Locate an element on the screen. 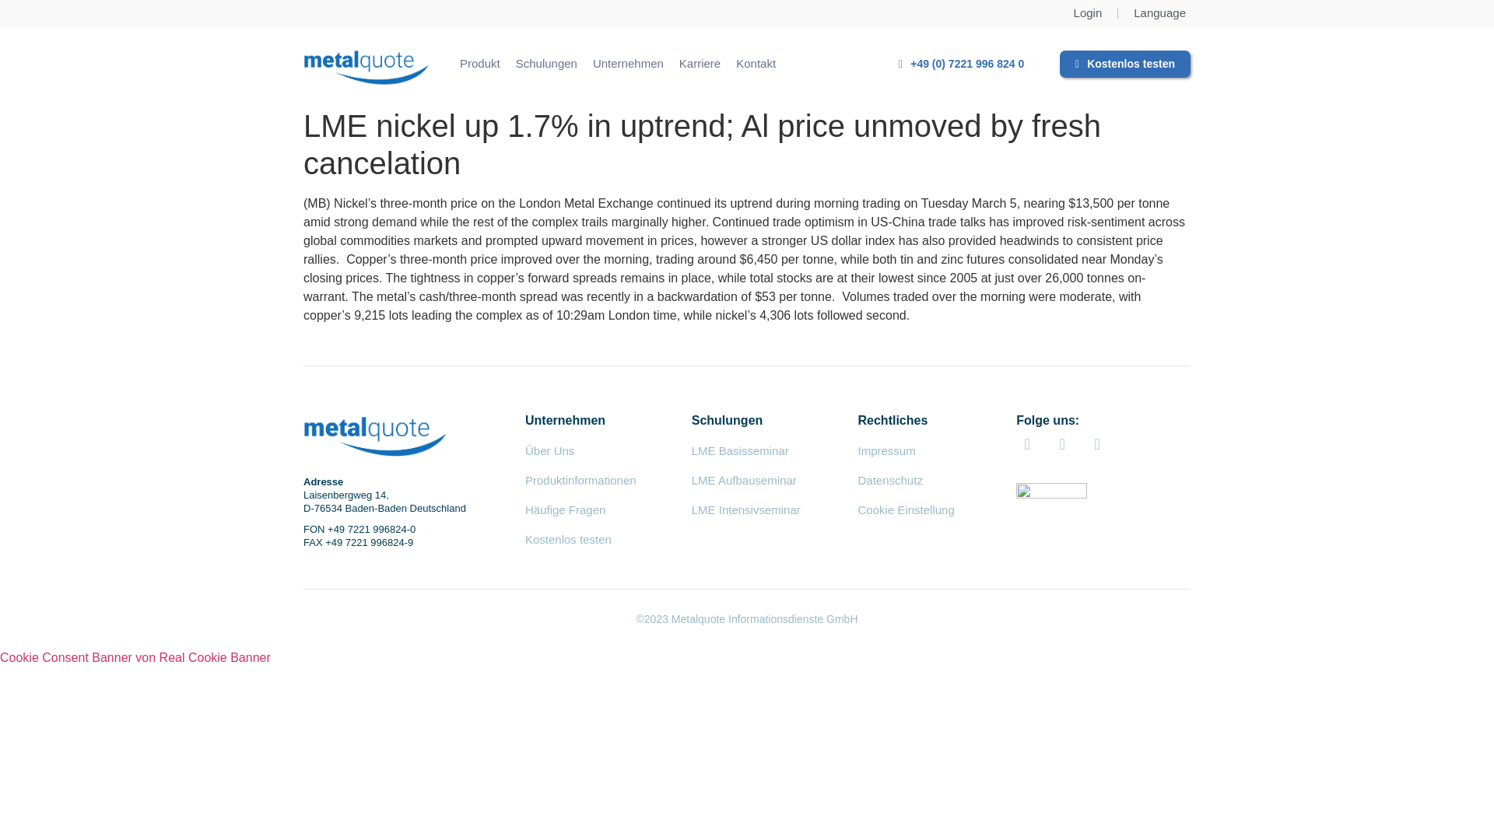 The height and width of the screenshot is (840, 1494). Kostenlos testen is located at coordinates (568, 539).